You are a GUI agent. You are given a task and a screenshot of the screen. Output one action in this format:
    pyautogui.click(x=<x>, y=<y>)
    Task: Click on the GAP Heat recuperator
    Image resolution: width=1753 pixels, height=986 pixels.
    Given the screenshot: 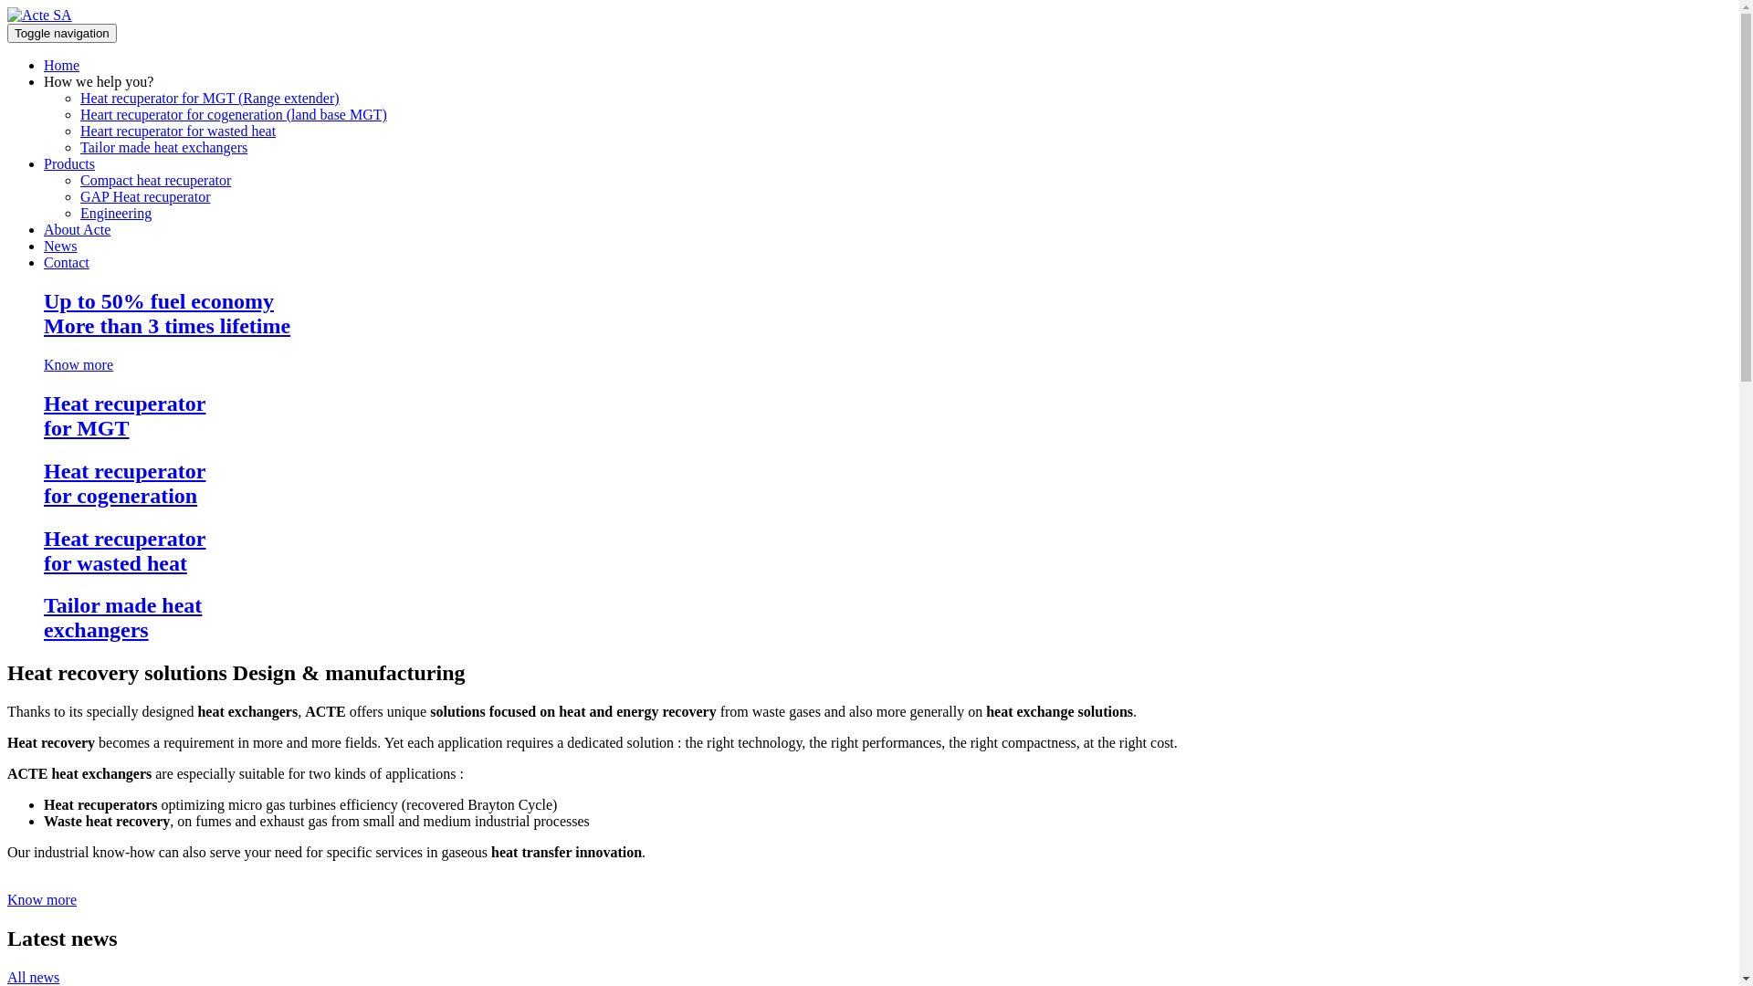 What is the action you would take?
    pyautogui.click(x=145, y=197)
    